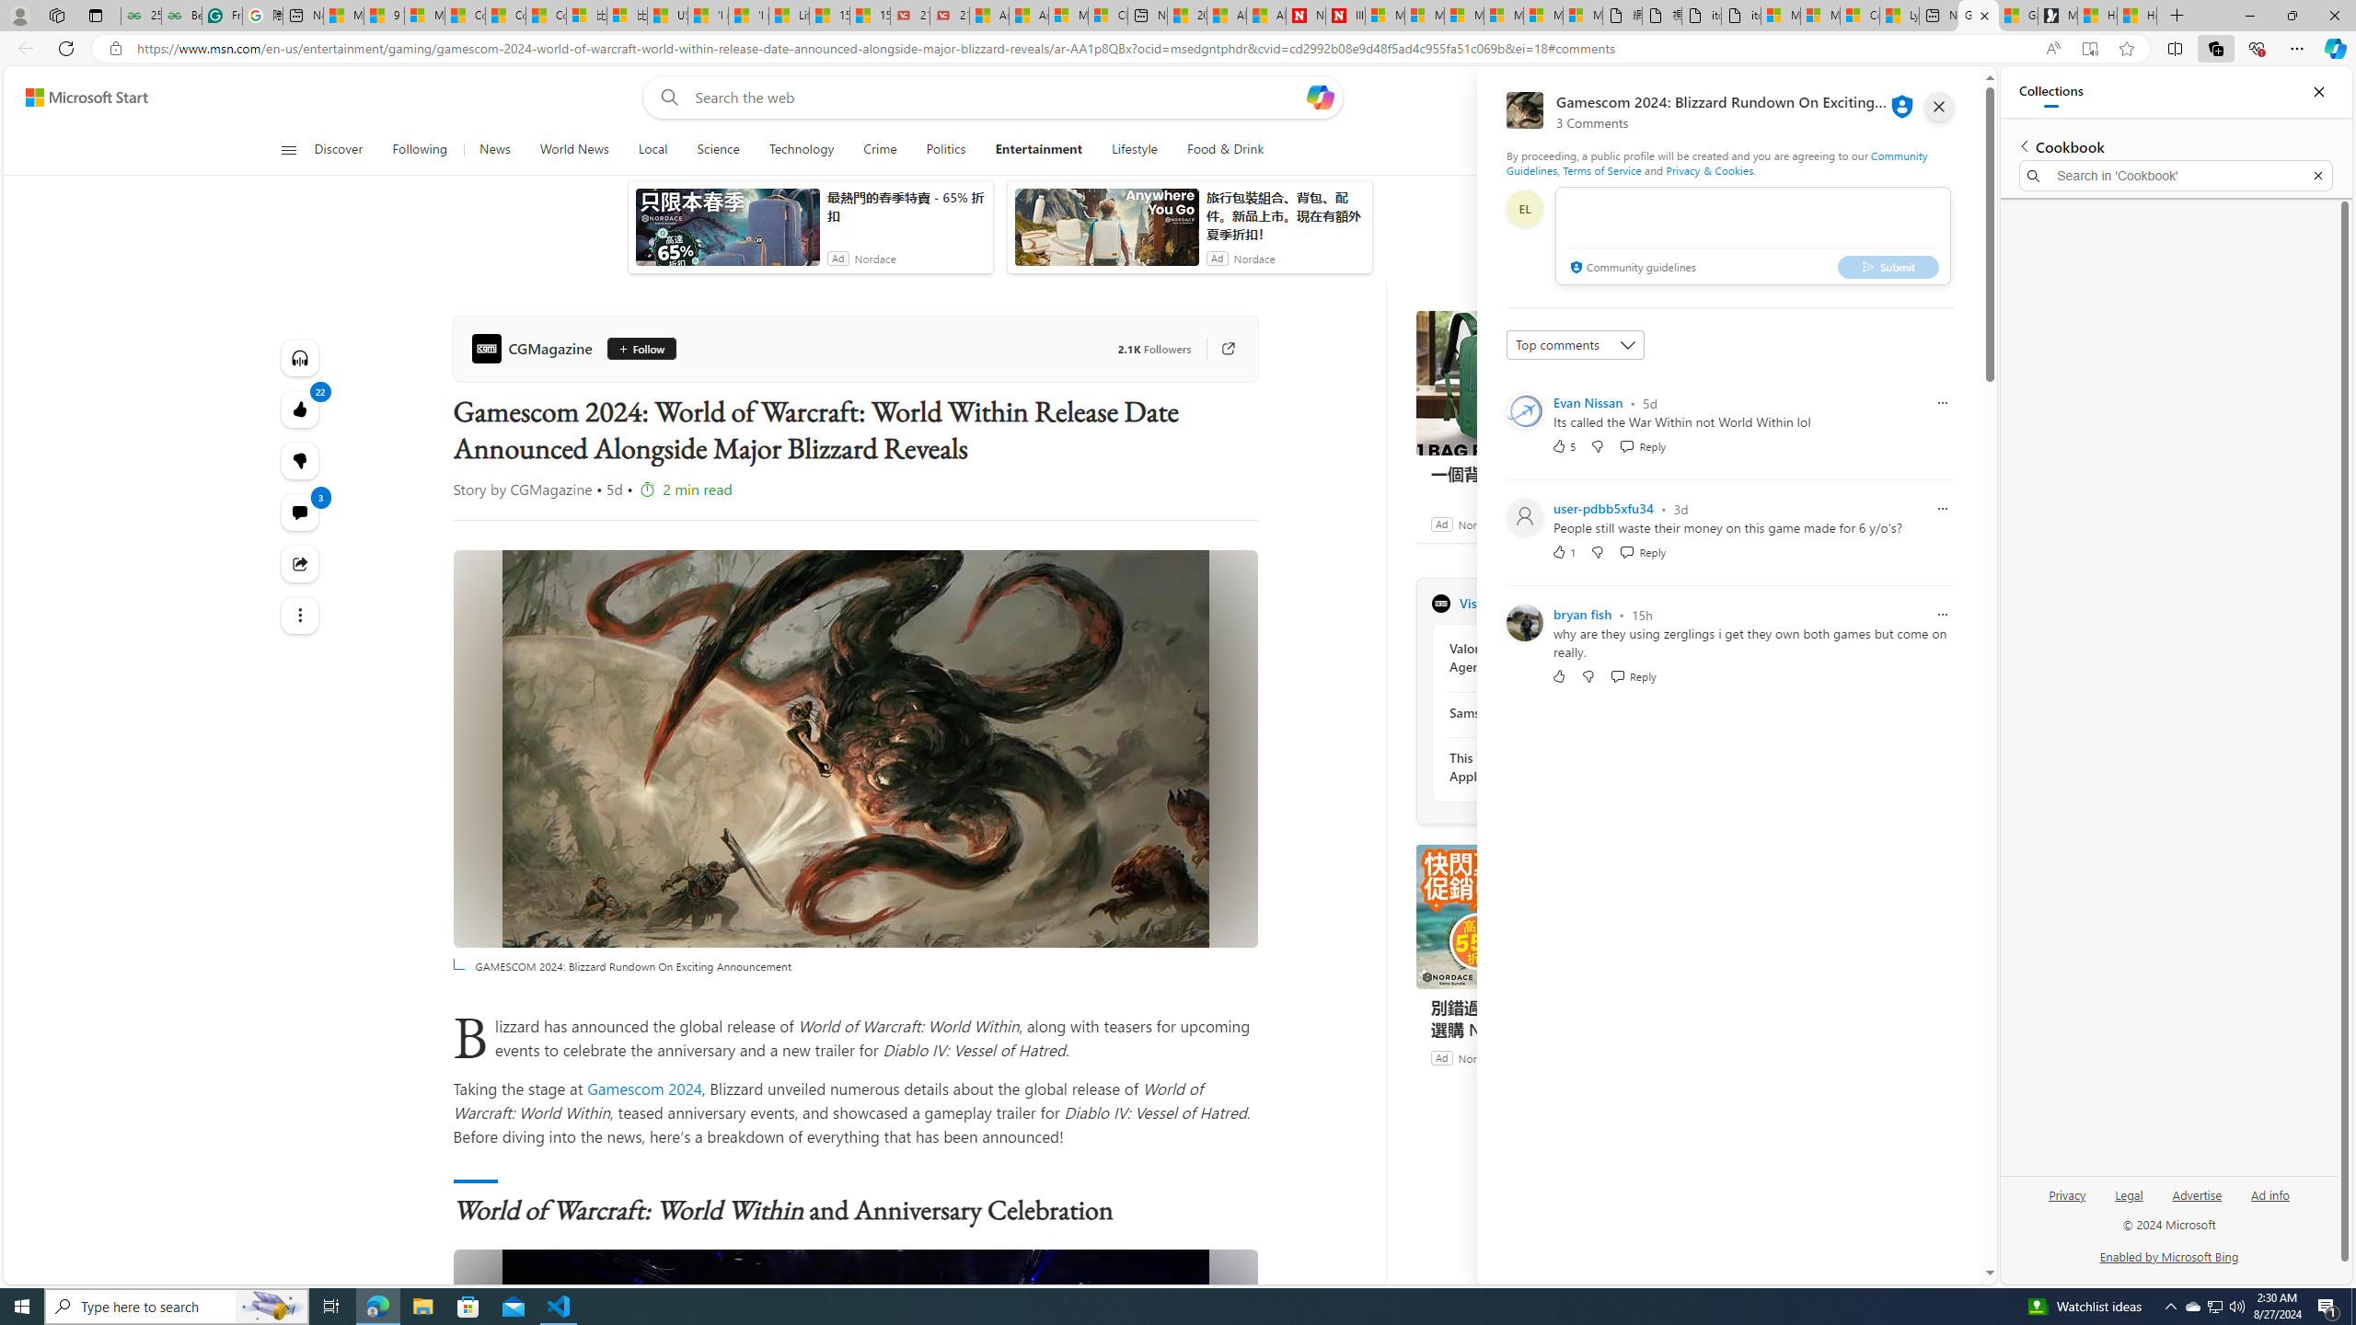 This screenshot has width=2356, height=1325. Describe the element at coordinates (803, 150) in the screenshot. I see `Technology` at that location.